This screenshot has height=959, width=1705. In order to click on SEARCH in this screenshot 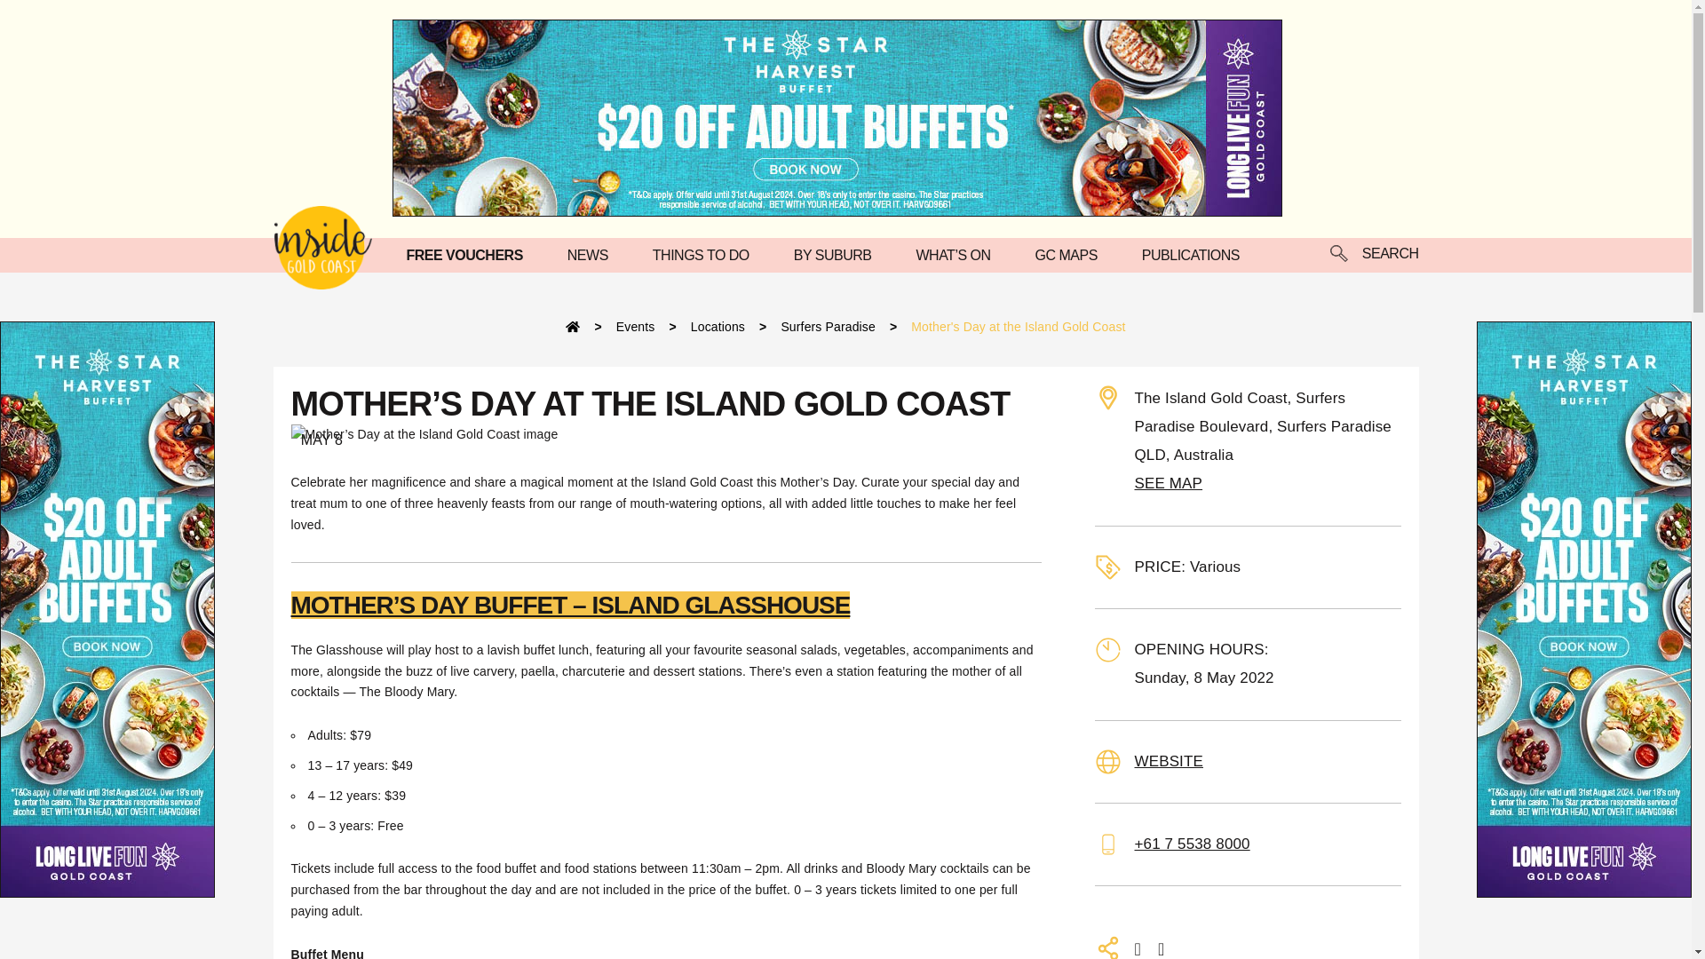, I will do `click(1374, 255)`.